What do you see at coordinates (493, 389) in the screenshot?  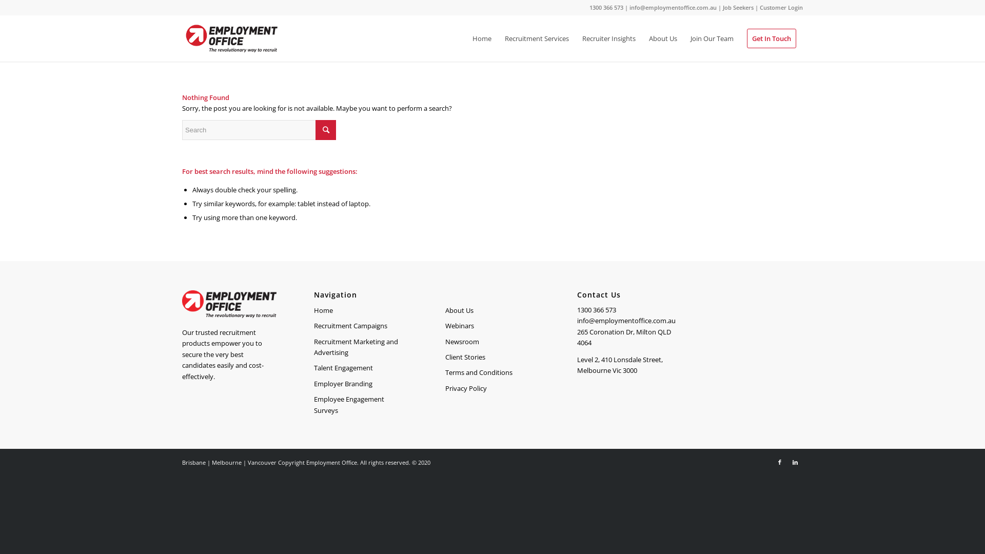 I see `Privacy Policy` at bounding box center [493, 389].